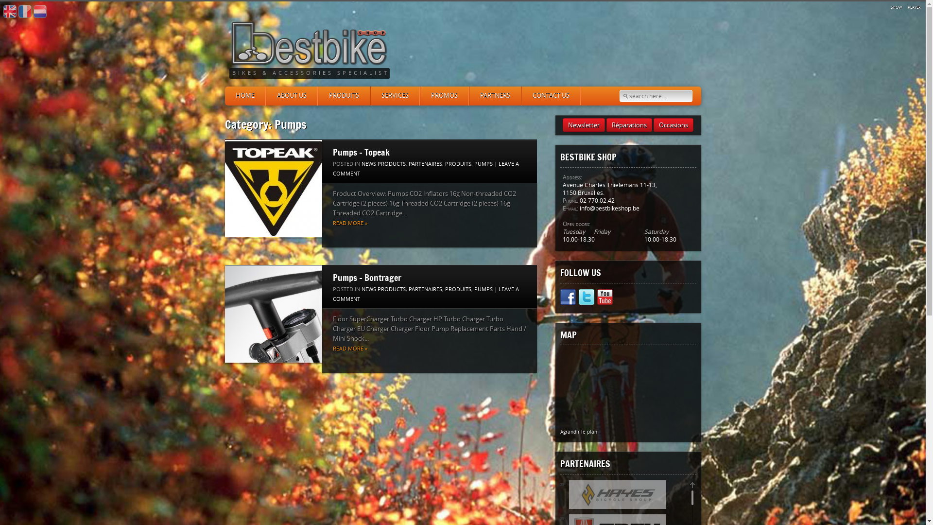  I want to click on PARTNERS, so click(495, 96).